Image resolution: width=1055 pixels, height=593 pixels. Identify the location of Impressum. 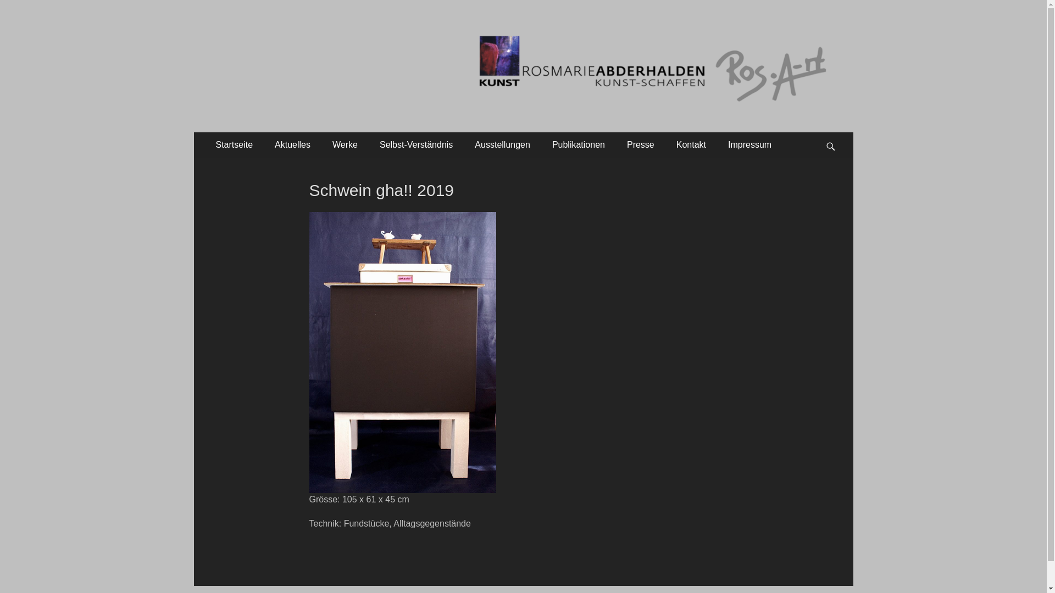
(749, 145).